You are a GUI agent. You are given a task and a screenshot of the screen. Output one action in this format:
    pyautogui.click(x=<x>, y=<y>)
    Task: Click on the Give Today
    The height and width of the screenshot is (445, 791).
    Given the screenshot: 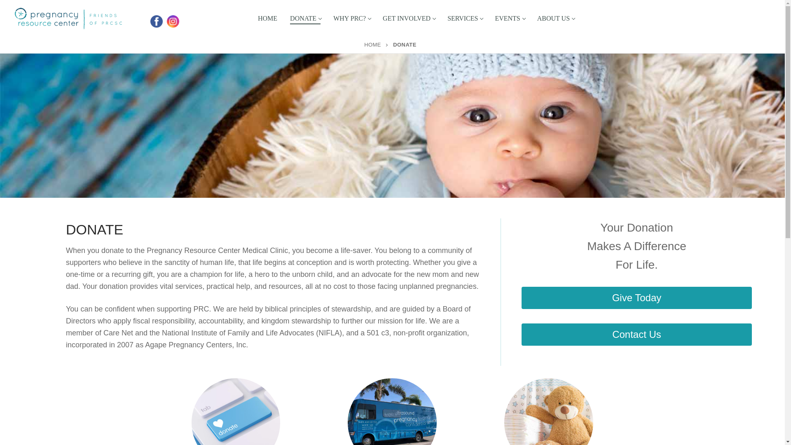 What is the action you would take?
    pyautogui.click(x=408, y=18)
    